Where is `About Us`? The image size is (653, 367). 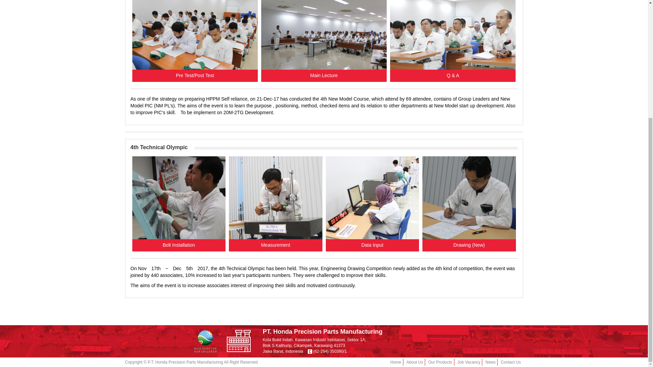 About Us is located at coordinates (415, 192).